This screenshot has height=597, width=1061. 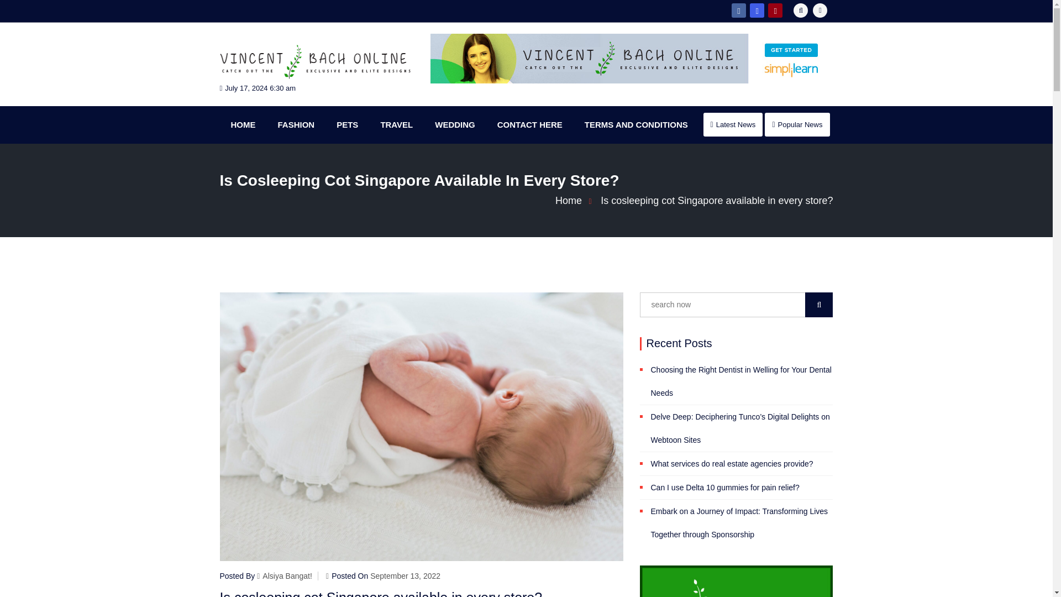 What do you see at coordinates (347, 125) in the screenshot?
I see `PETS` at bounding box center [347, 125].